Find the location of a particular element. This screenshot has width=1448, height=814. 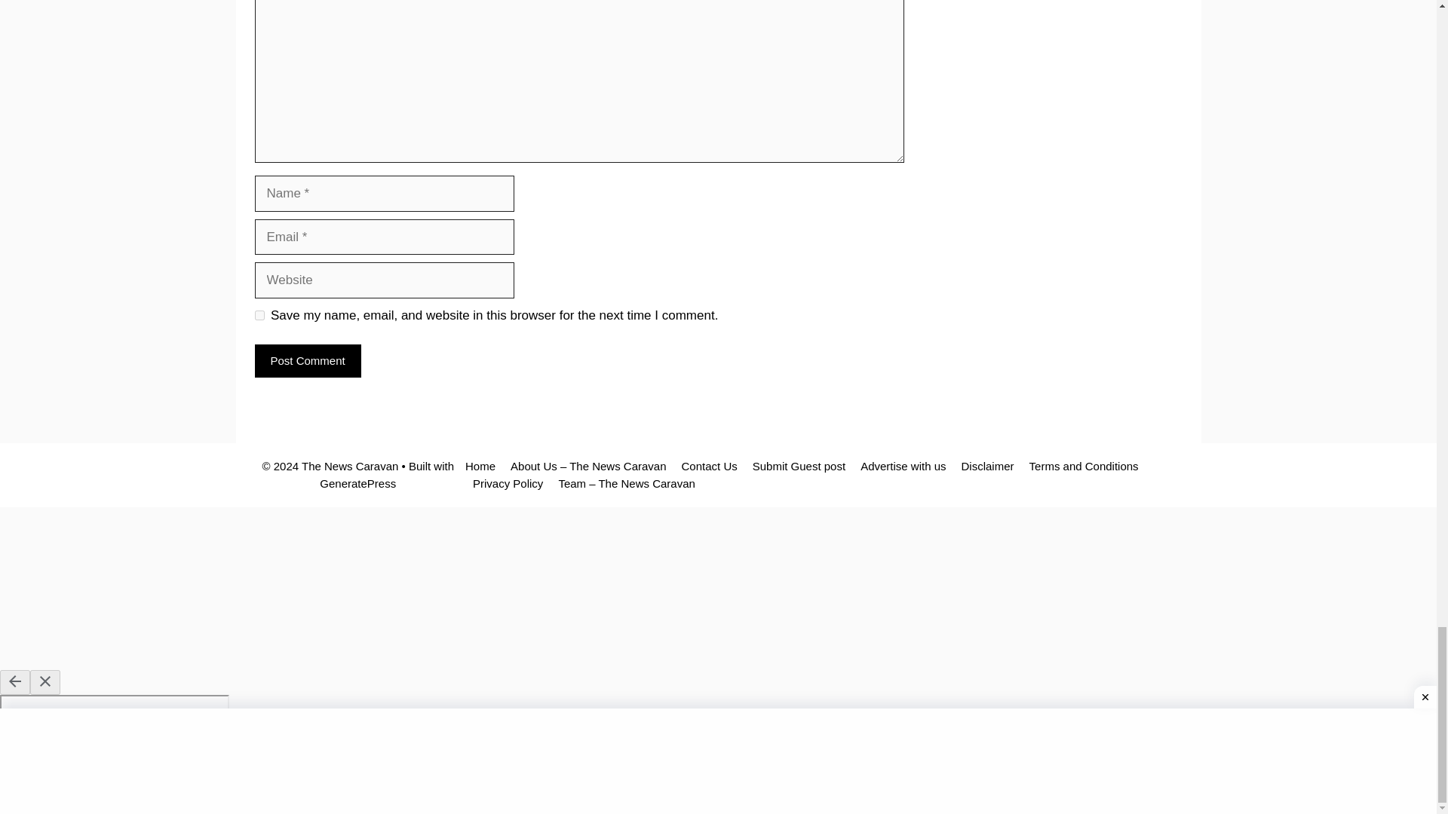

Advertise with us is located at coordinates (902, 466).